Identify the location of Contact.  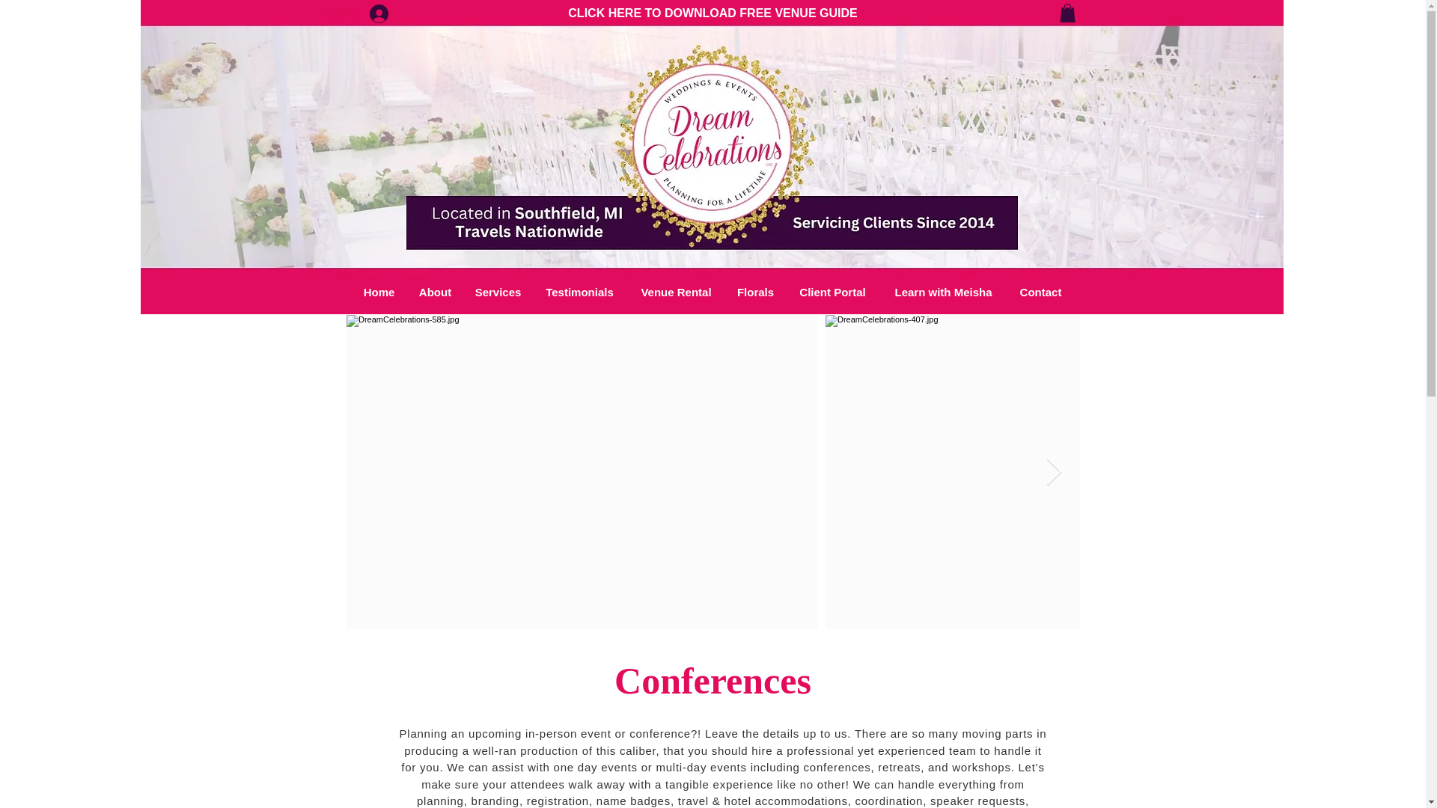
(1040, 292).